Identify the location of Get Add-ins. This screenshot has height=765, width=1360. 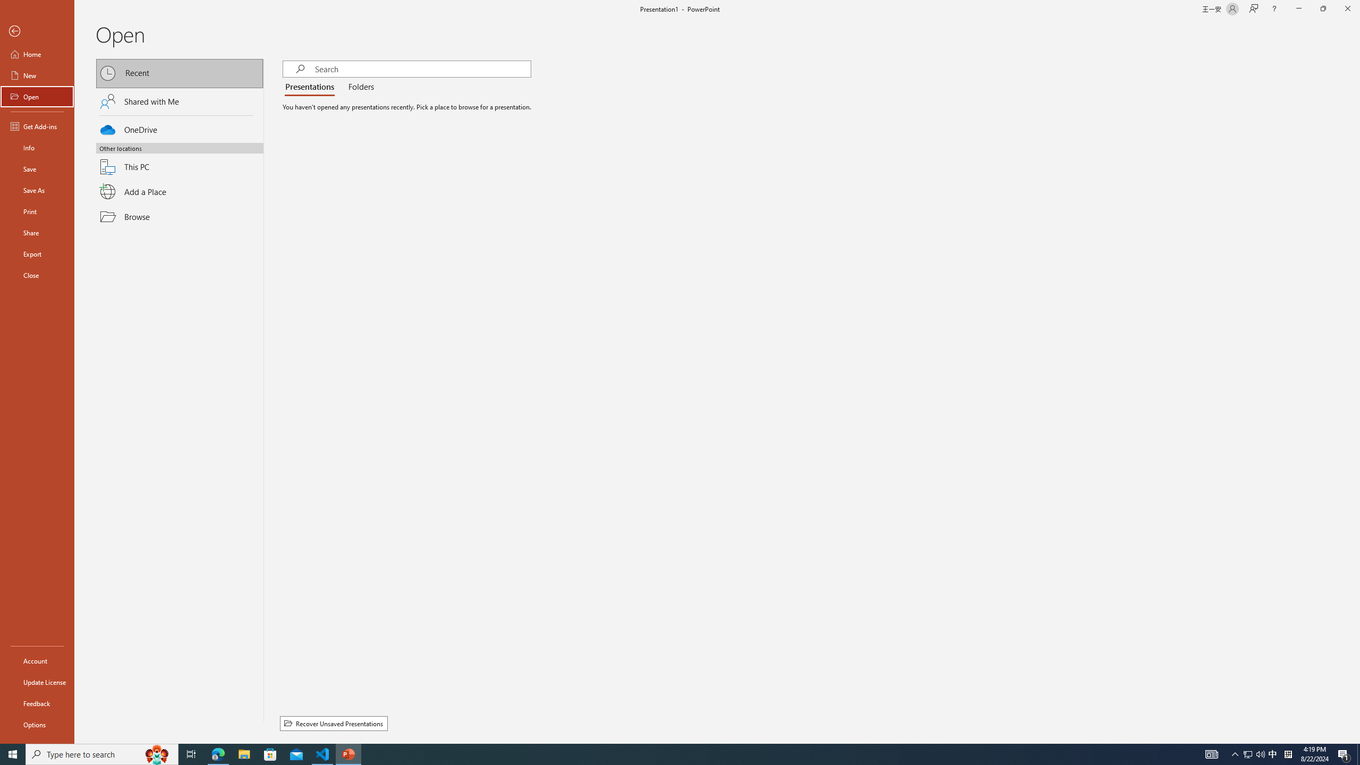
(37, 126).